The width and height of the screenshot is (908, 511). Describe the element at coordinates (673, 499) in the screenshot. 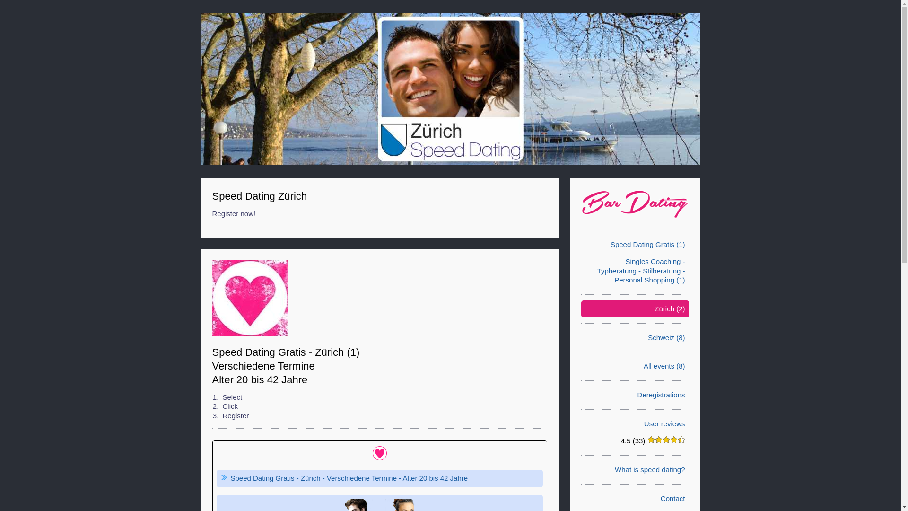

I see `Contact` at that location.